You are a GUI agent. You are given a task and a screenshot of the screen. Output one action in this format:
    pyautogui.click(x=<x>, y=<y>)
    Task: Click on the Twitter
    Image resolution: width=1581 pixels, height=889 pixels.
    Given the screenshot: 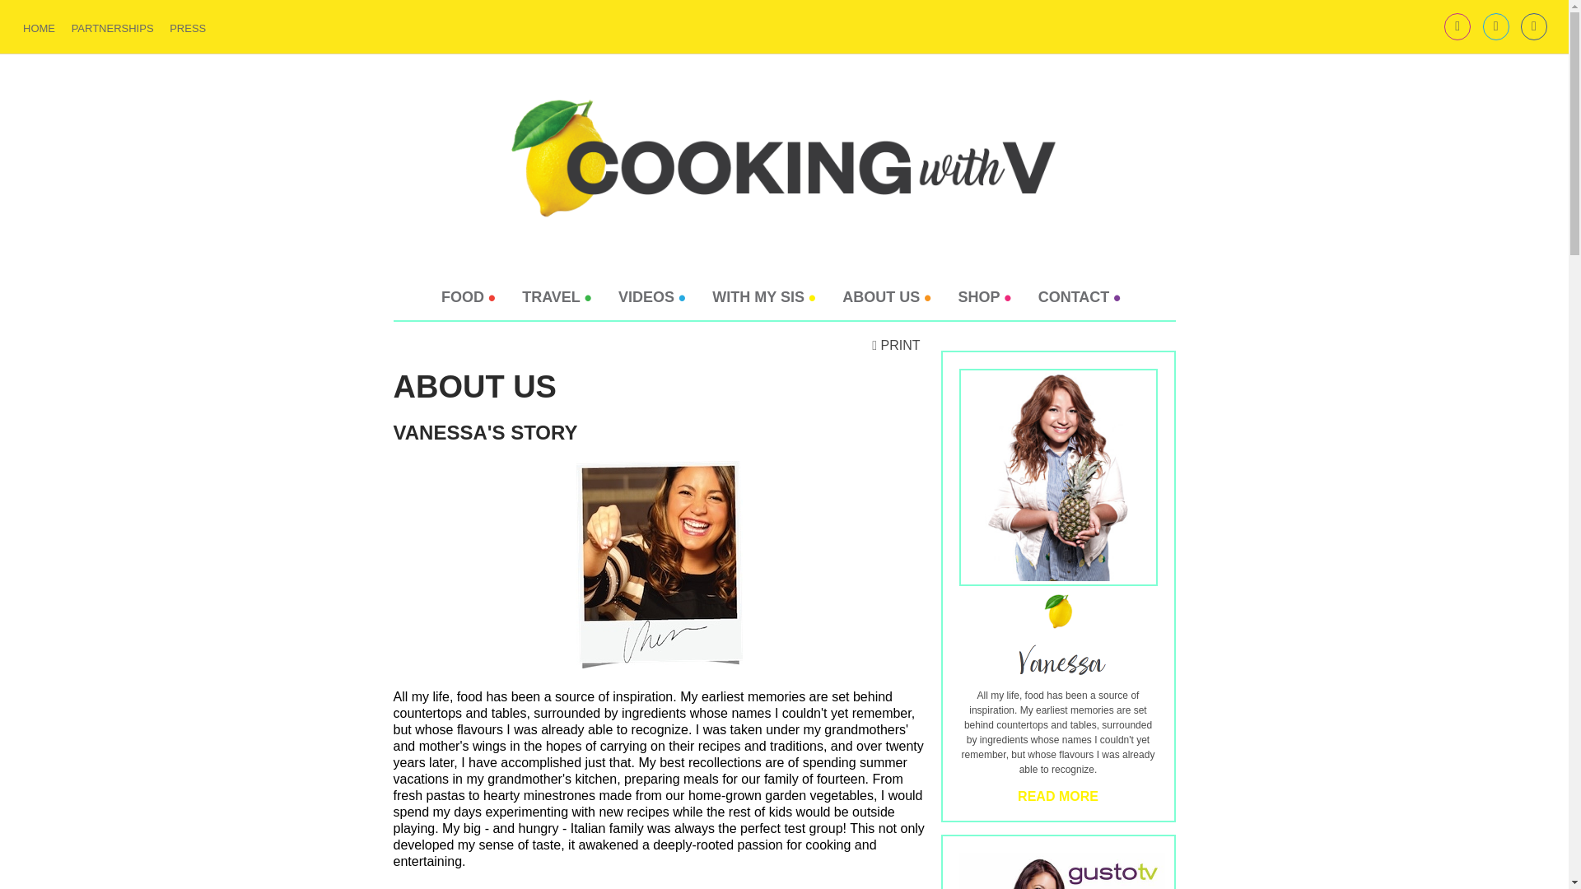 What is the action you would take?
    pyautogui.click(x=1495, y=26)
    